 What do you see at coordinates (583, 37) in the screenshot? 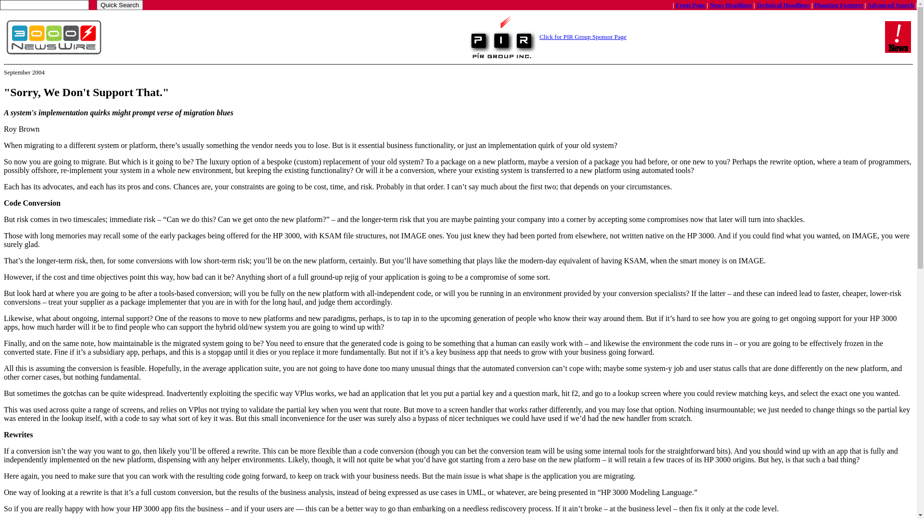
I see `Click for PIR Group Sponsor Page` at bounding box center [583, 37].